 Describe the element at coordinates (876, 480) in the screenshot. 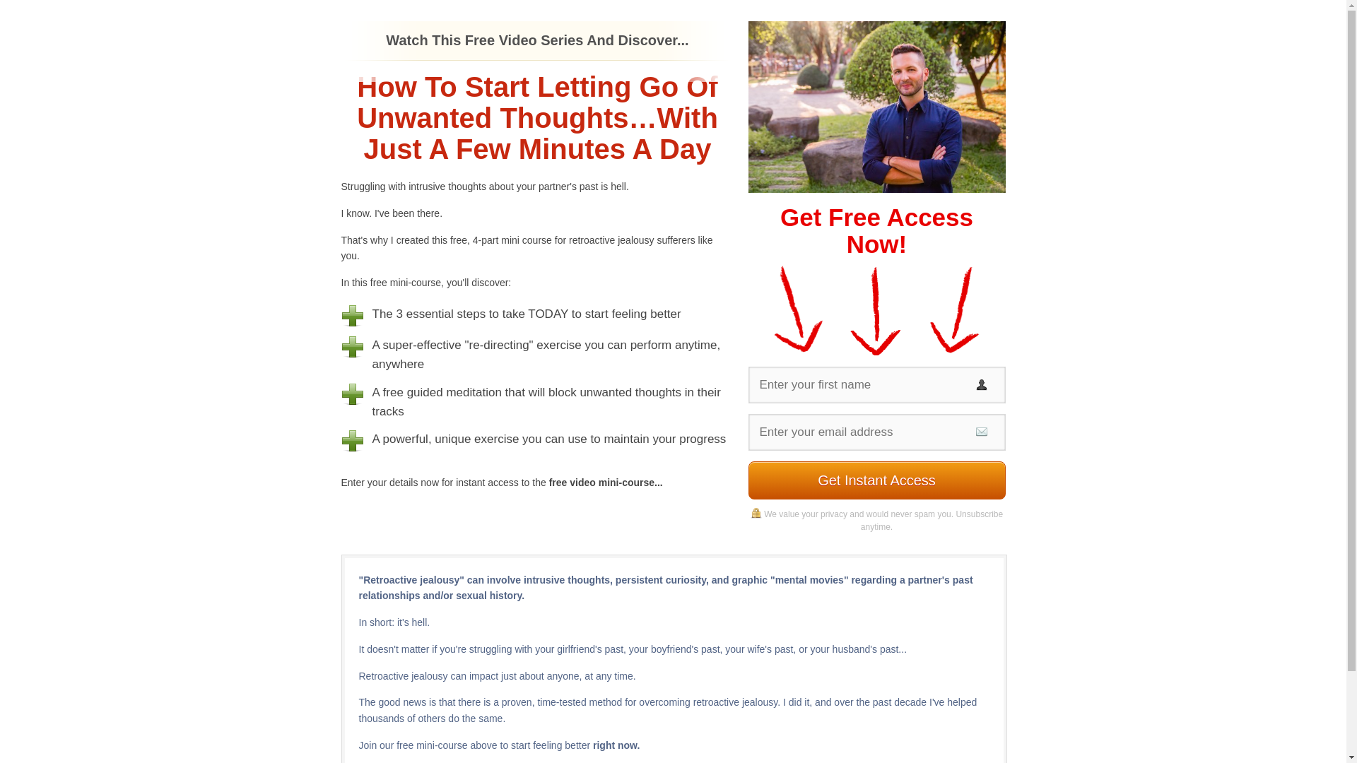

I see `Get Instant Access` at that location.